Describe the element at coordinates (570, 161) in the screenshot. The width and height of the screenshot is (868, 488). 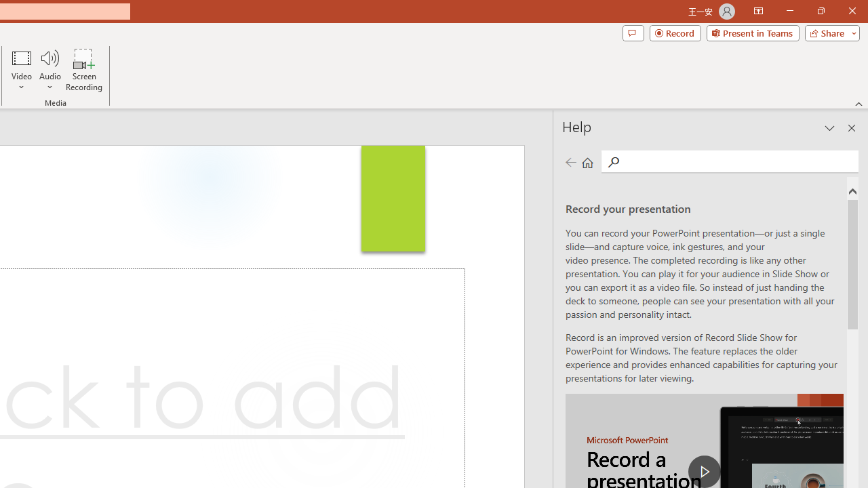
I see `Previous page` at that location.